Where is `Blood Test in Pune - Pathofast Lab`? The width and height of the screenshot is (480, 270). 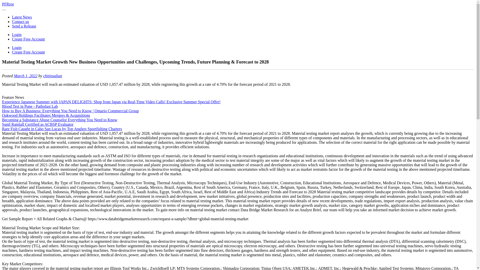 Blood Test in Pune - Pathofast Lab is located at coordinates (29, 106).